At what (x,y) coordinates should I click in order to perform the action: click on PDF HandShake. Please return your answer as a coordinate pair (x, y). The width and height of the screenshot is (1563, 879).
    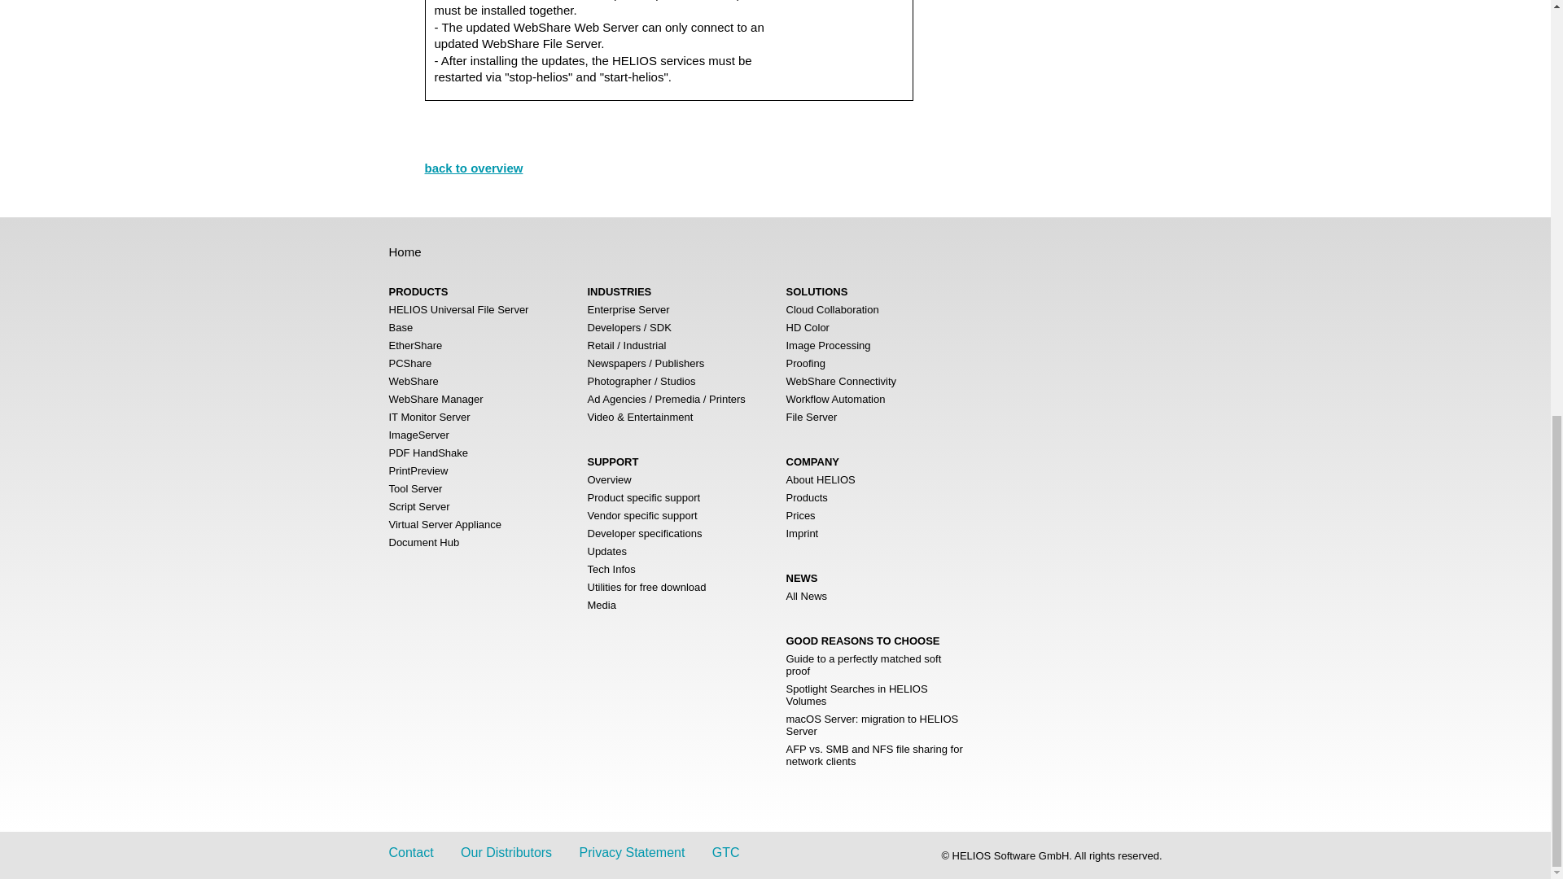
    Looking at the image, I should click on (429, 453).